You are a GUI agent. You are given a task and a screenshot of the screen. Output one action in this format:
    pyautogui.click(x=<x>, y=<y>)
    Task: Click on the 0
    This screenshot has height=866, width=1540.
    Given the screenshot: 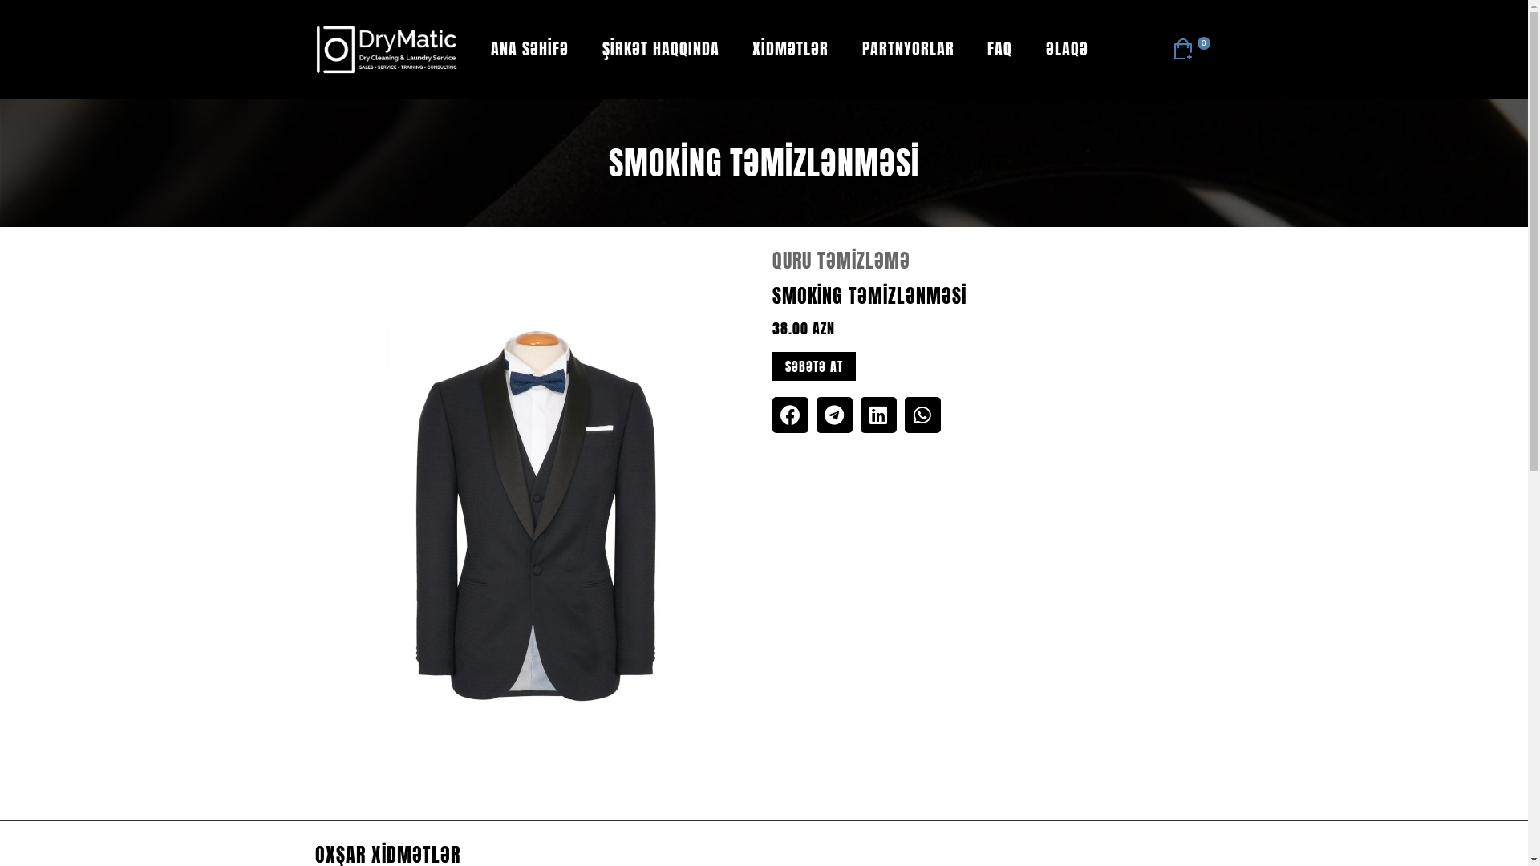 What is the action you would take?
    pyautogui.click(x=1192, y=49)
    